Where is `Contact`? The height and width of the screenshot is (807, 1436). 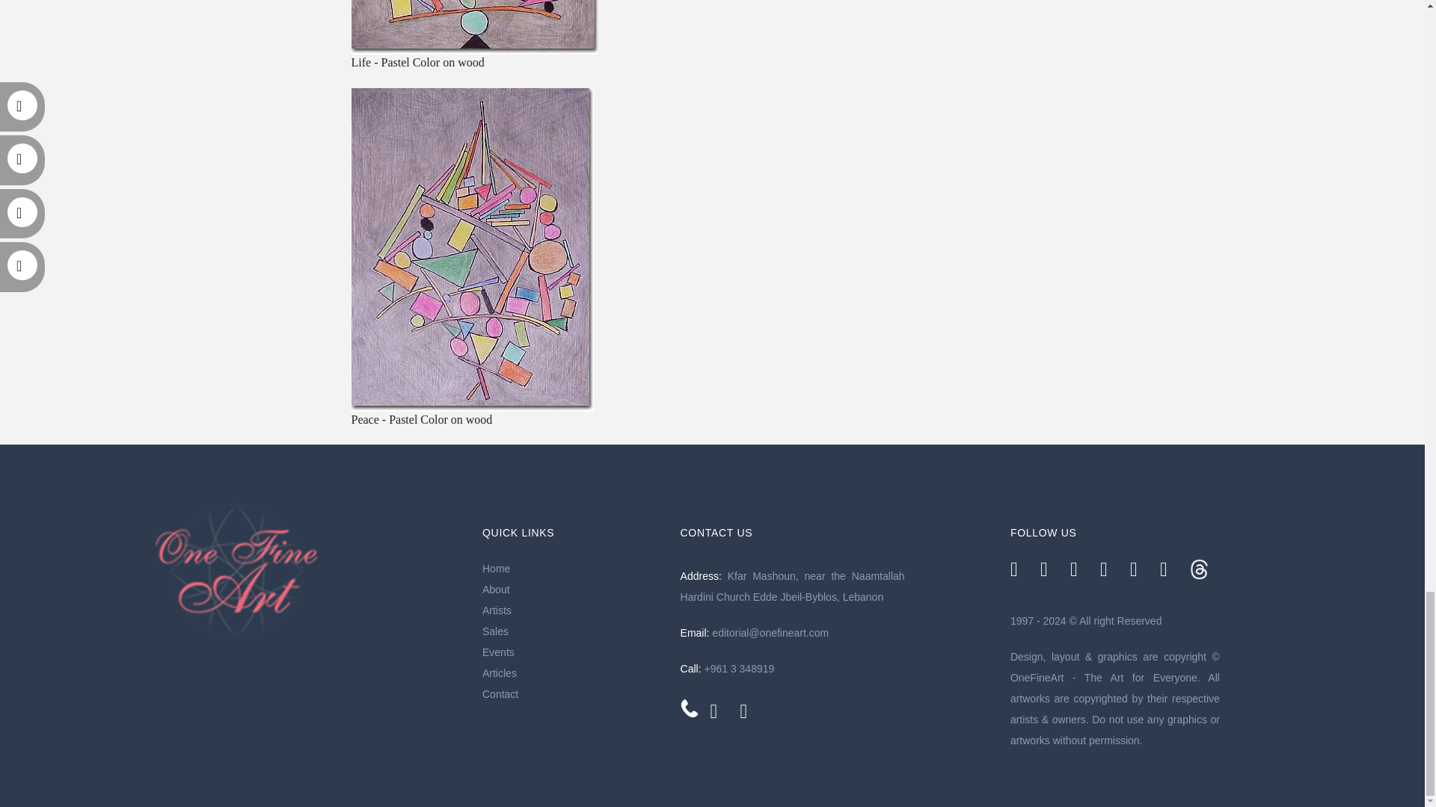
Contact is located at coordinates (574, 693).